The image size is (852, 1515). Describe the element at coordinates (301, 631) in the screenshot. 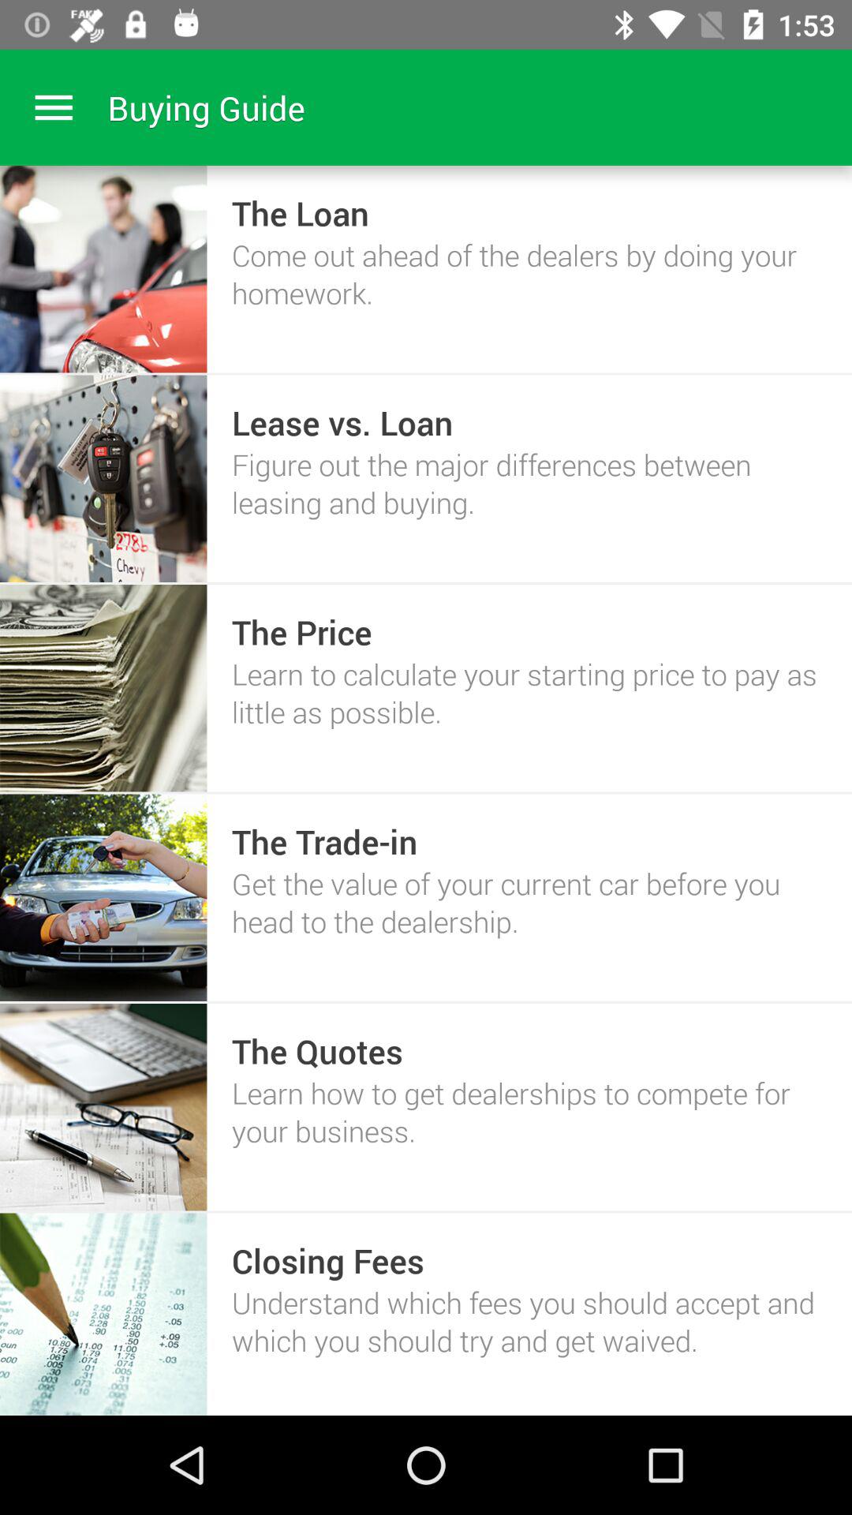

I see `press the item below figure out the item` at that location.